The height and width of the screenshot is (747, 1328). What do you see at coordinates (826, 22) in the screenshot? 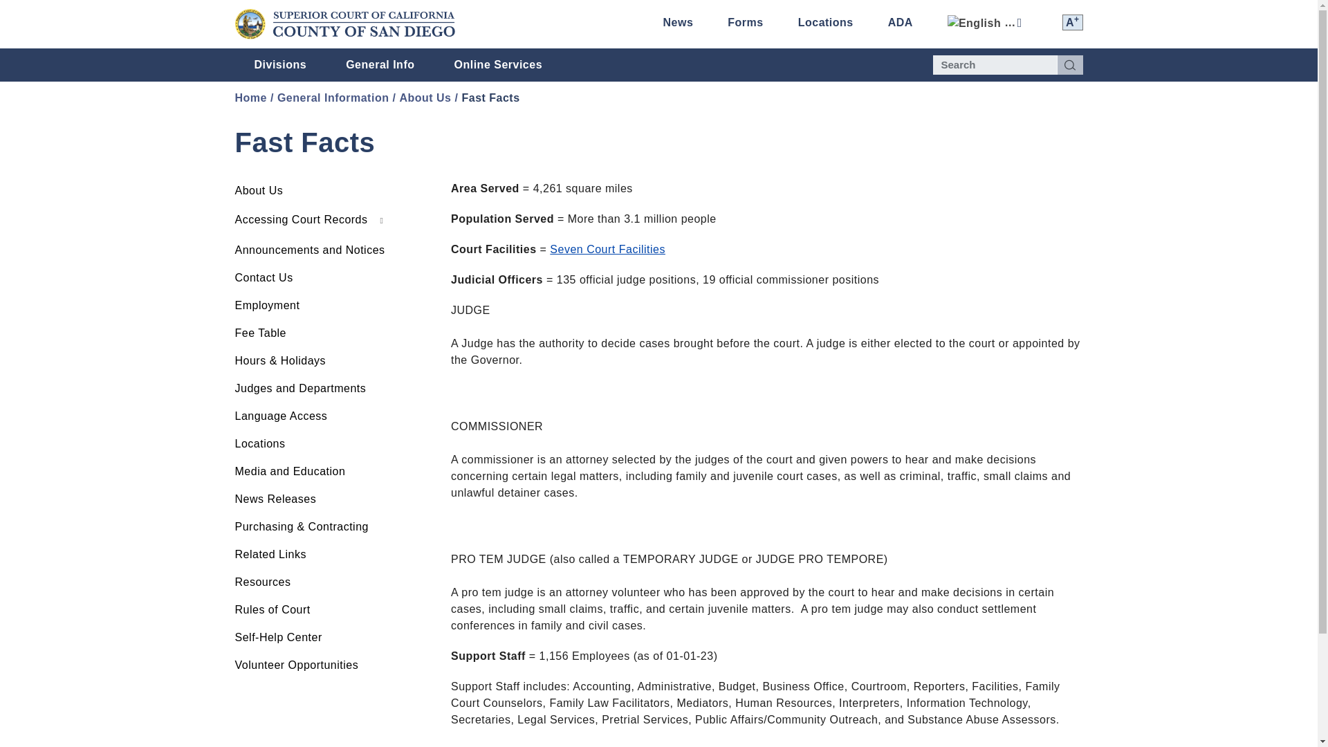
I see `Locations` at bounding box center [826, 22].